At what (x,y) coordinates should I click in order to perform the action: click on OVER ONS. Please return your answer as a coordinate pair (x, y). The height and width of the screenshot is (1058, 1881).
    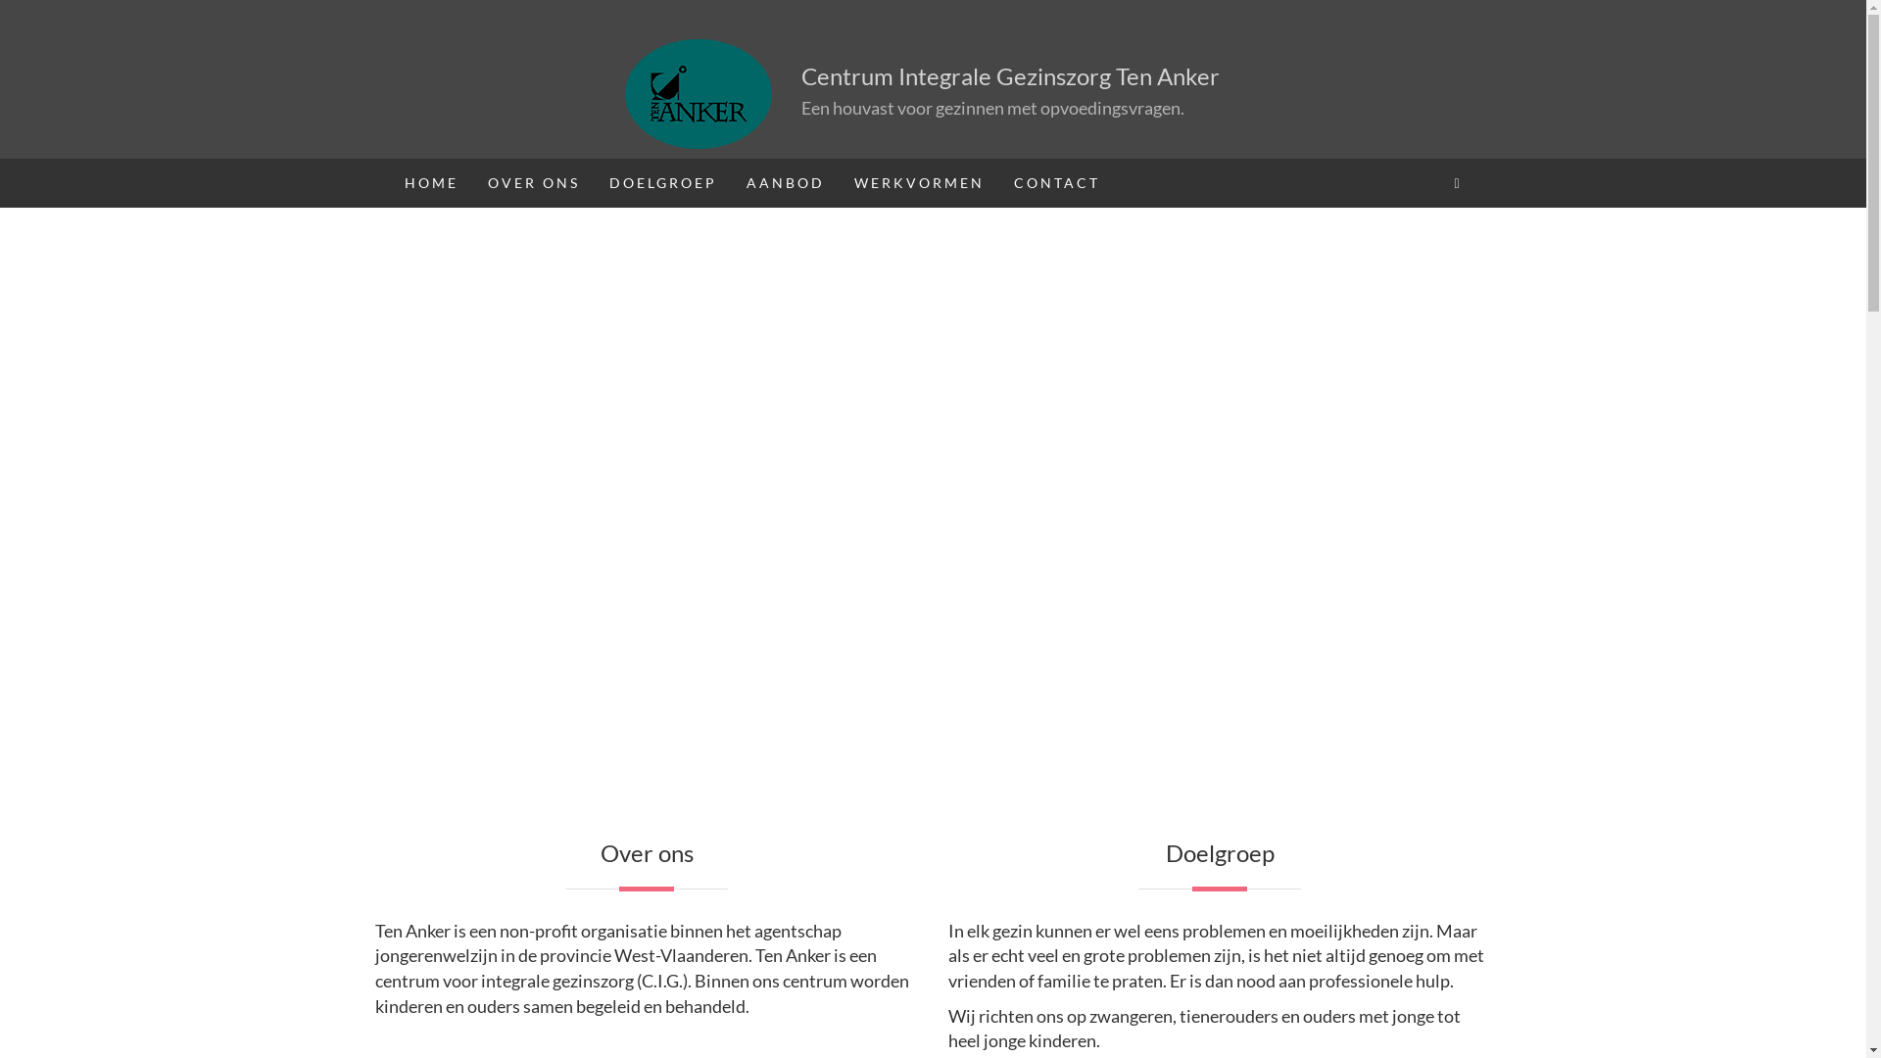
    Looking at the image, I should click on (533, 183).